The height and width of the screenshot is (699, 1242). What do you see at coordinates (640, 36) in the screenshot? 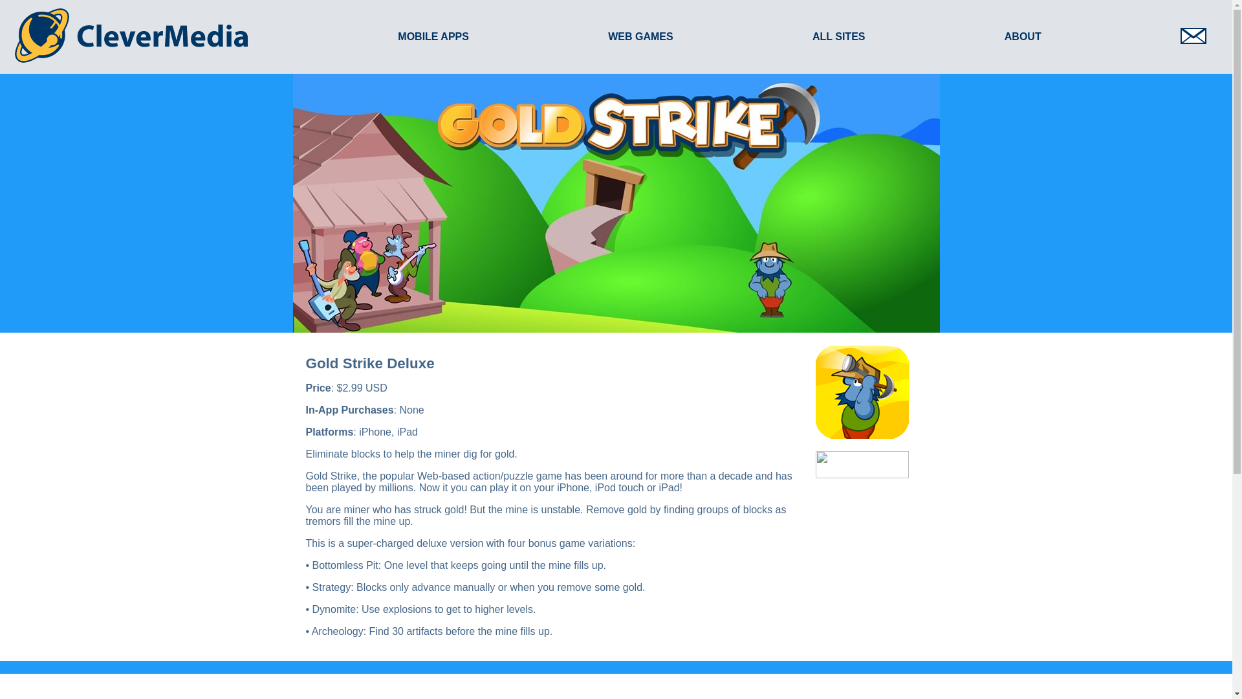
I see `WEB GAMES` at bounding box center [640, 36].